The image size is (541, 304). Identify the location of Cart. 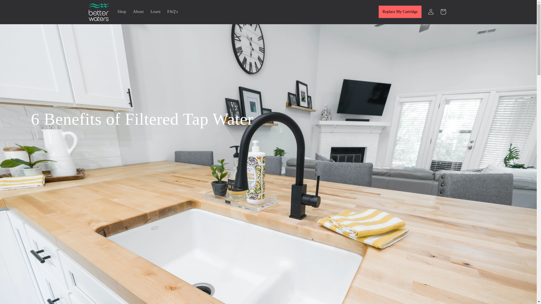
(443, 12).